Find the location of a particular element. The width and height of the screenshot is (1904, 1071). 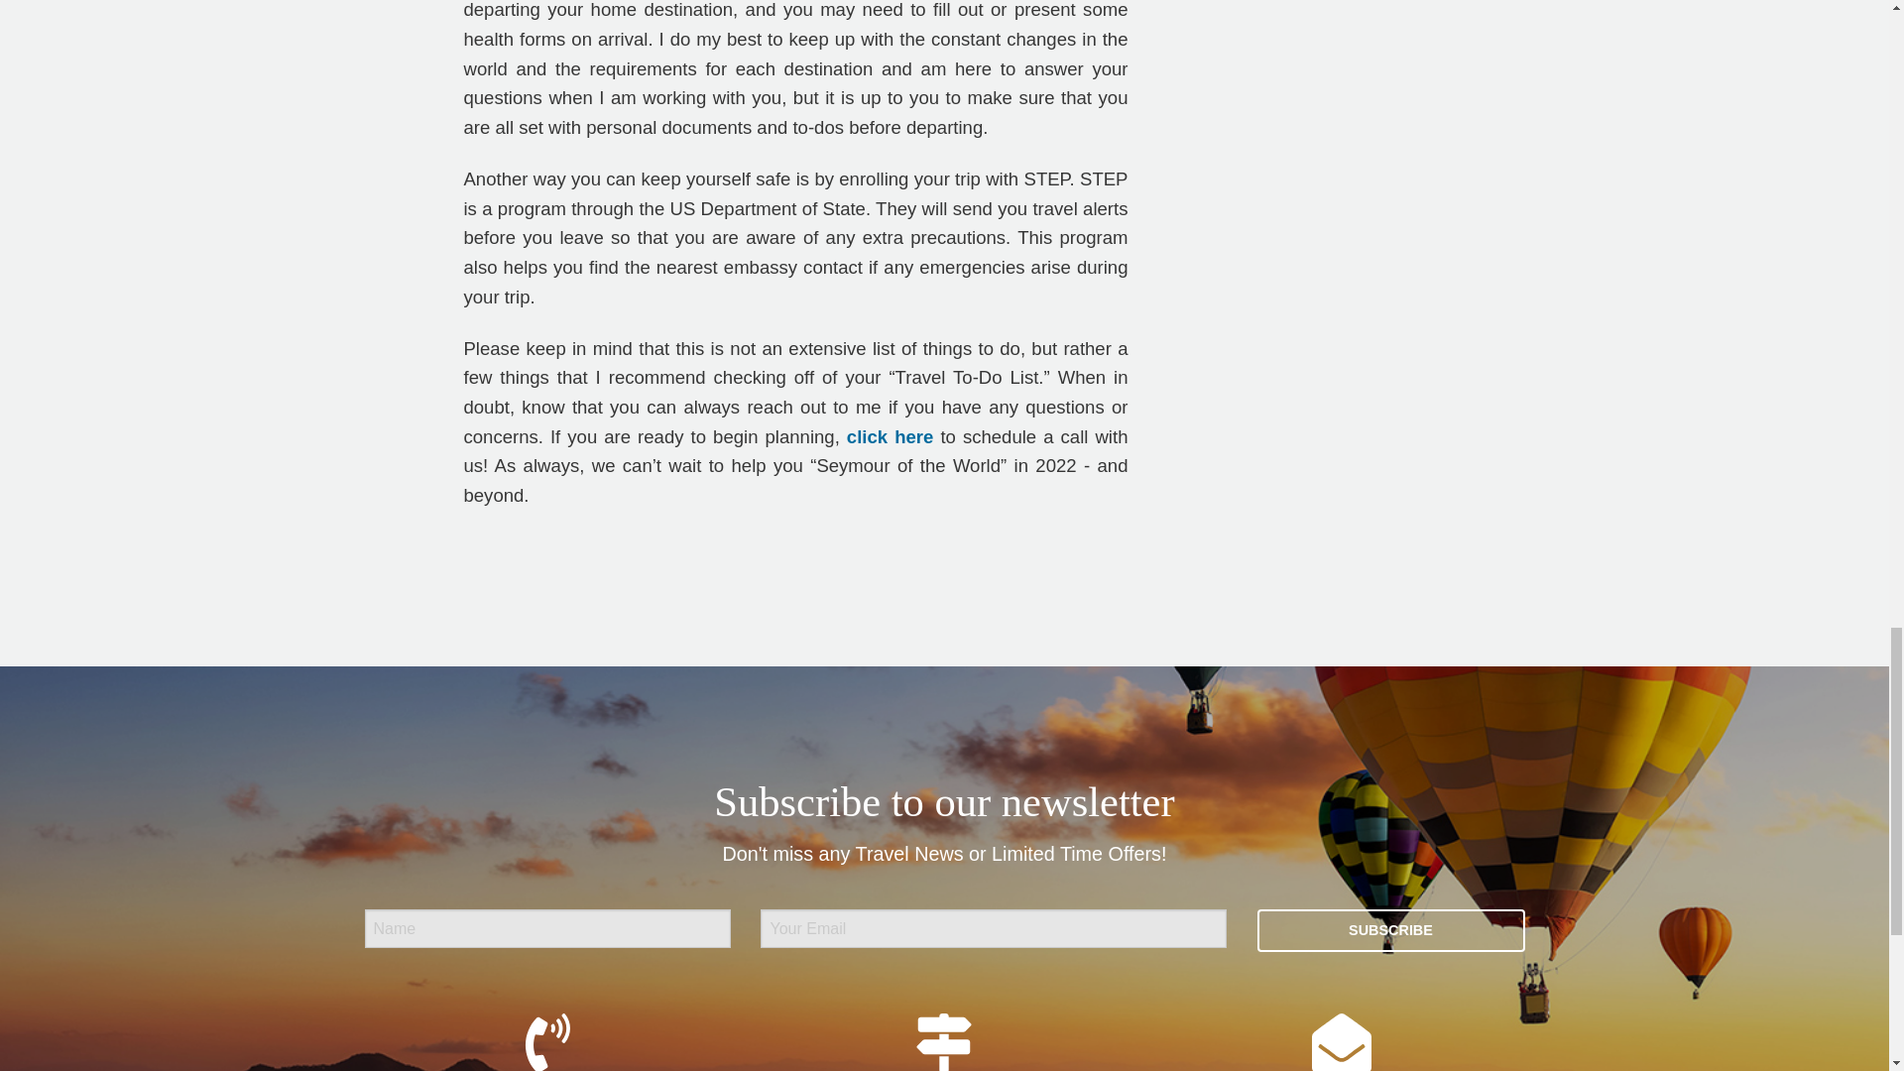

click here is located at coordinates (890, 436).